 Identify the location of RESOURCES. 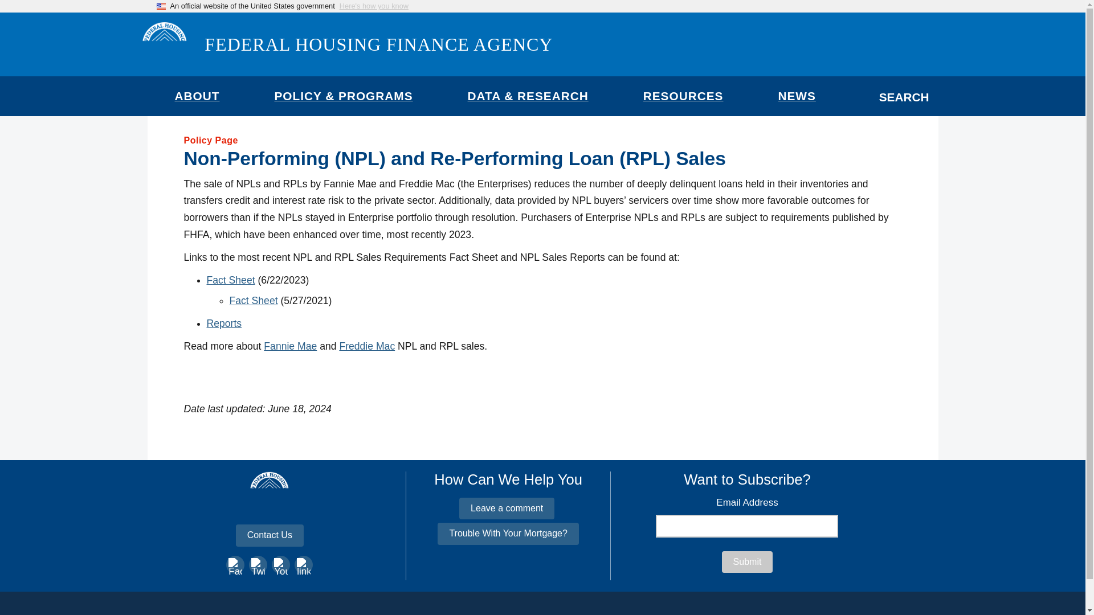
(683, 101).